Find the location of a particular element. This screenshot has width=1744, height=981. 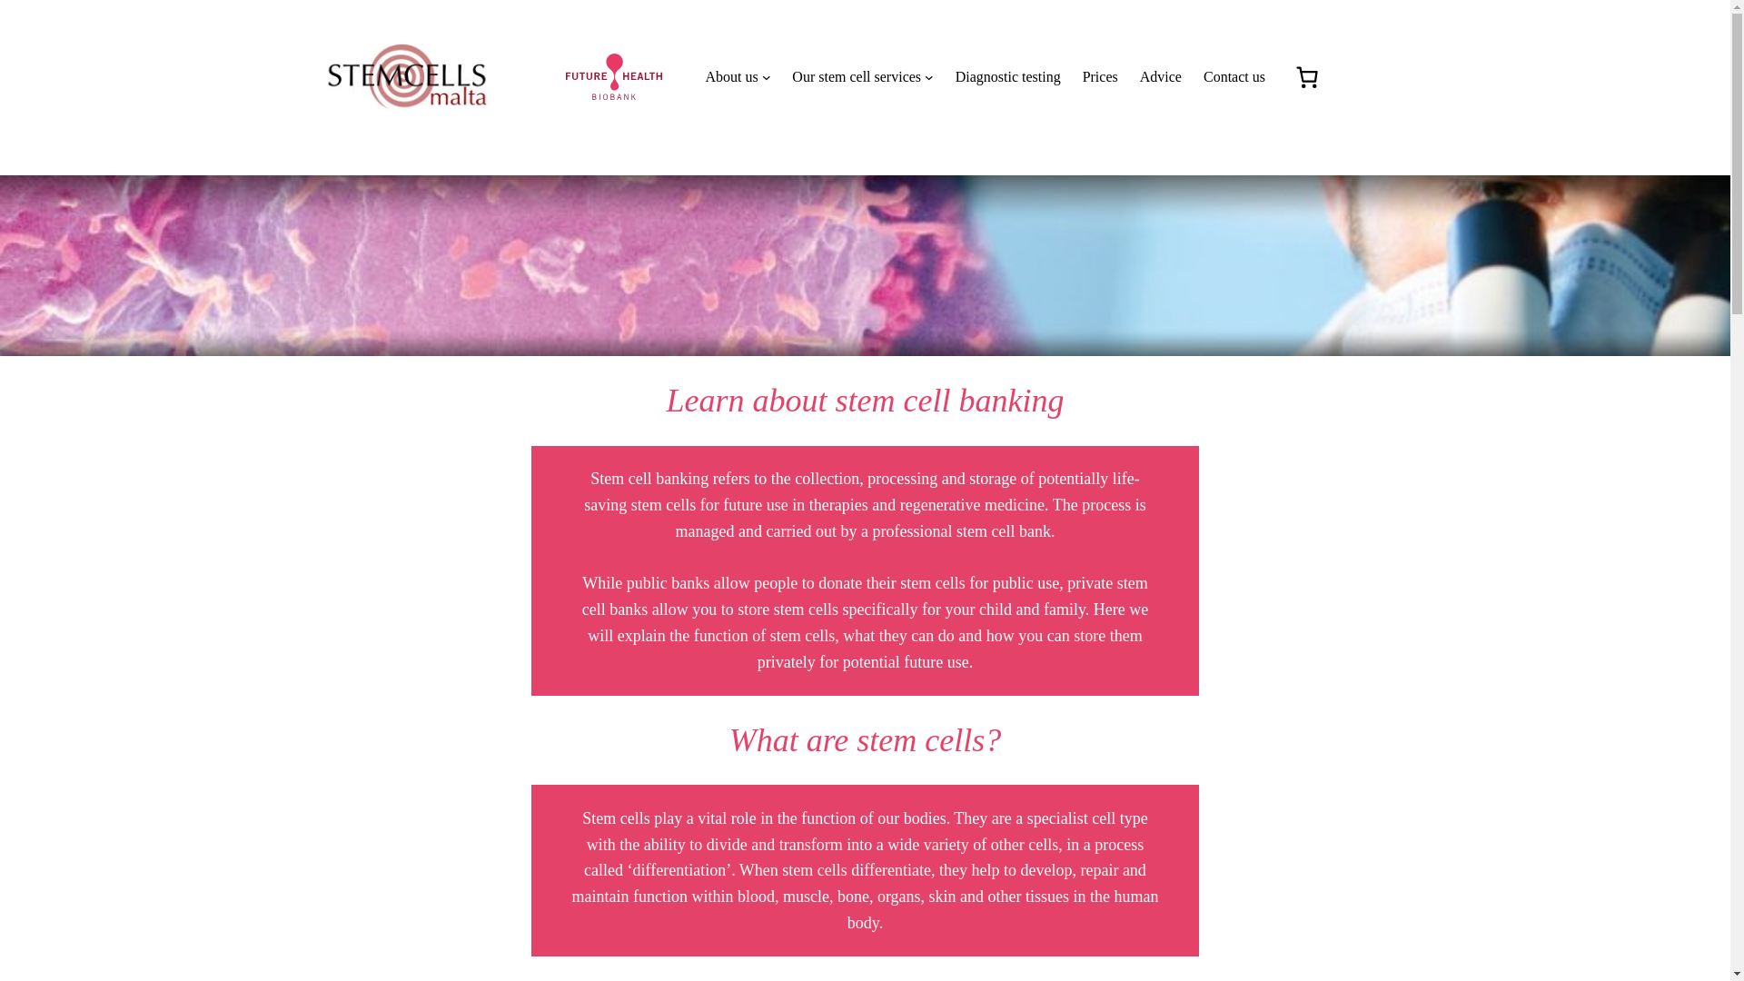

Contact us is located at coordinates (1234, 77).